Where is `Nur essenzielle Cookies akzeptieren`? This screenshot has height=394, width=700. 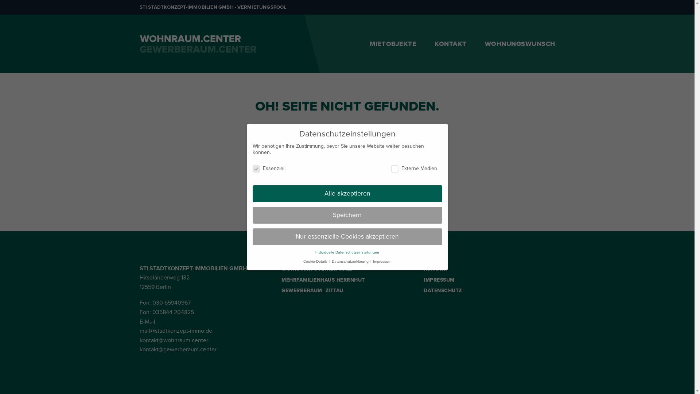
Nur essenzielle Cookies akzeptieren is located at coordinates (347, 237).